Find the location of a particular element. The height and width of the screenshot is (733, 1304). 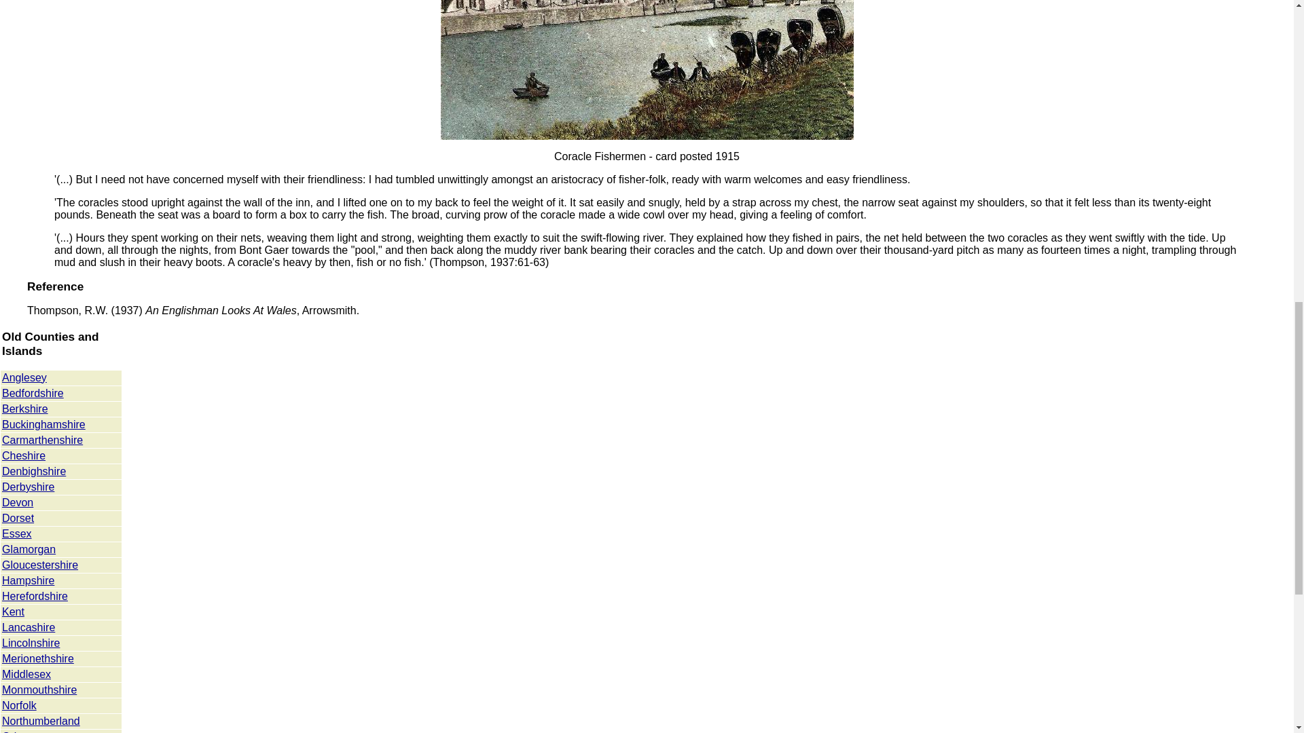

Cheshire is located at coordinates (24, 456).